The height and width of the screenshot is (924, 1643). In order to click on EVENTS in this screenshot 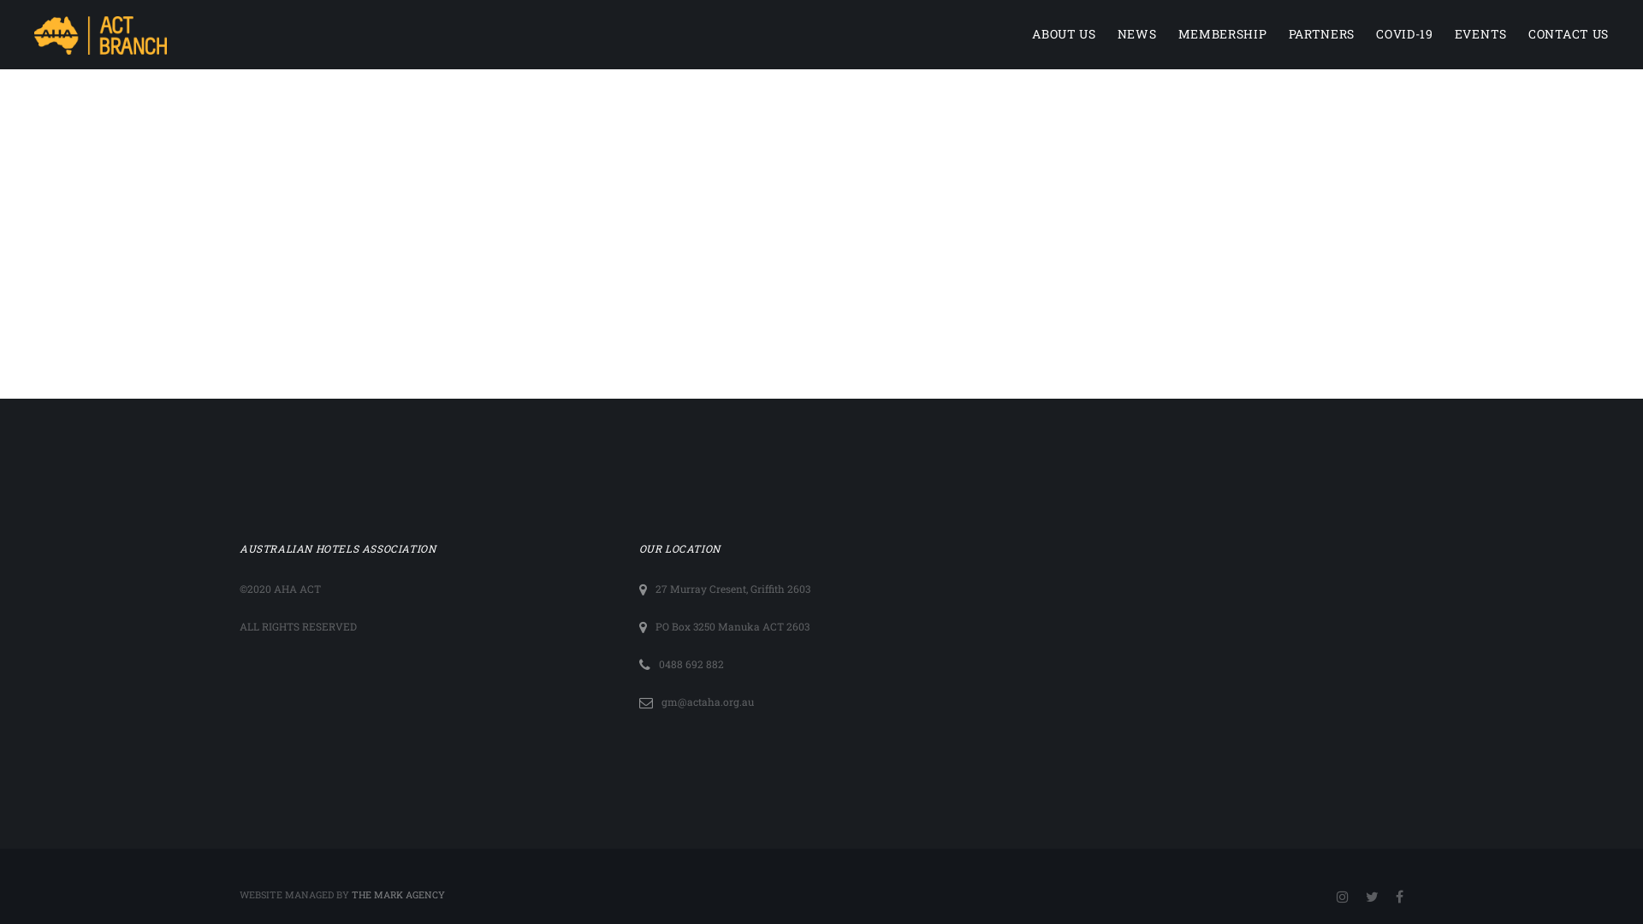, I will do `click(1480, 34)`.